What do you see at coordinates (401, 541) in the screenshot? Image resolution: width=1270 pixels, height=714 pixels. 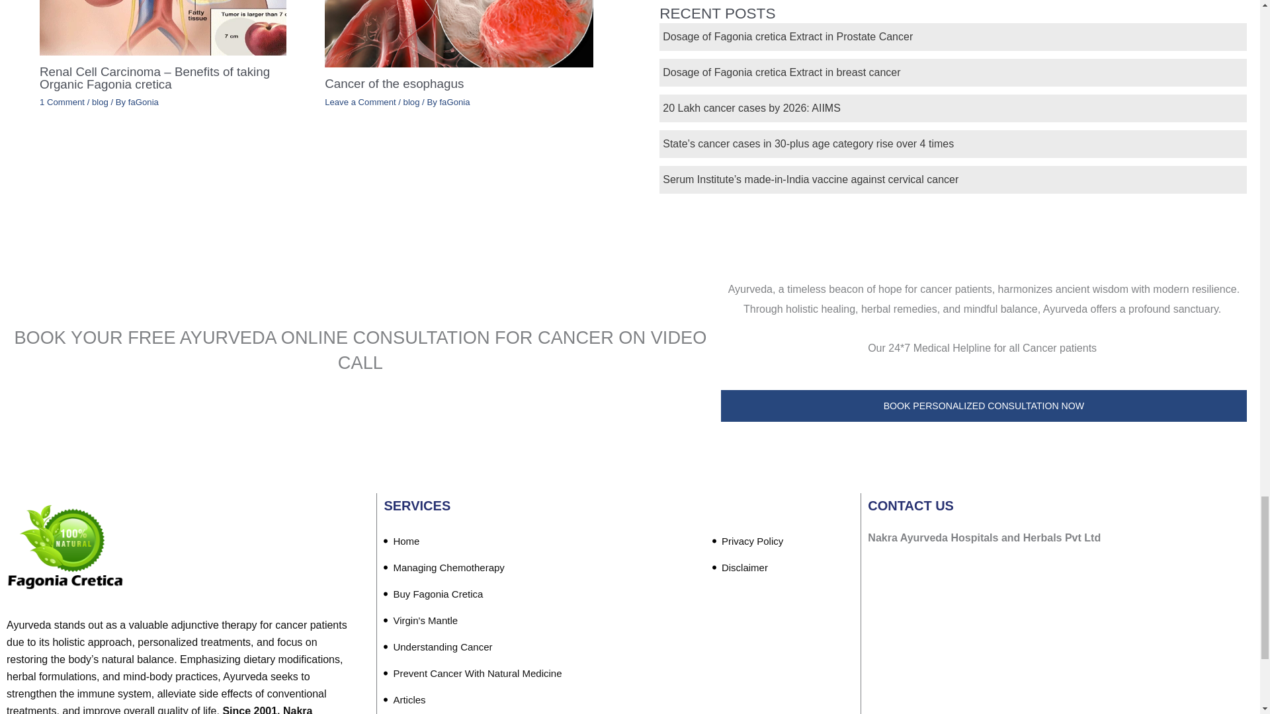 I see `Home` at bounding box center [401, 541].